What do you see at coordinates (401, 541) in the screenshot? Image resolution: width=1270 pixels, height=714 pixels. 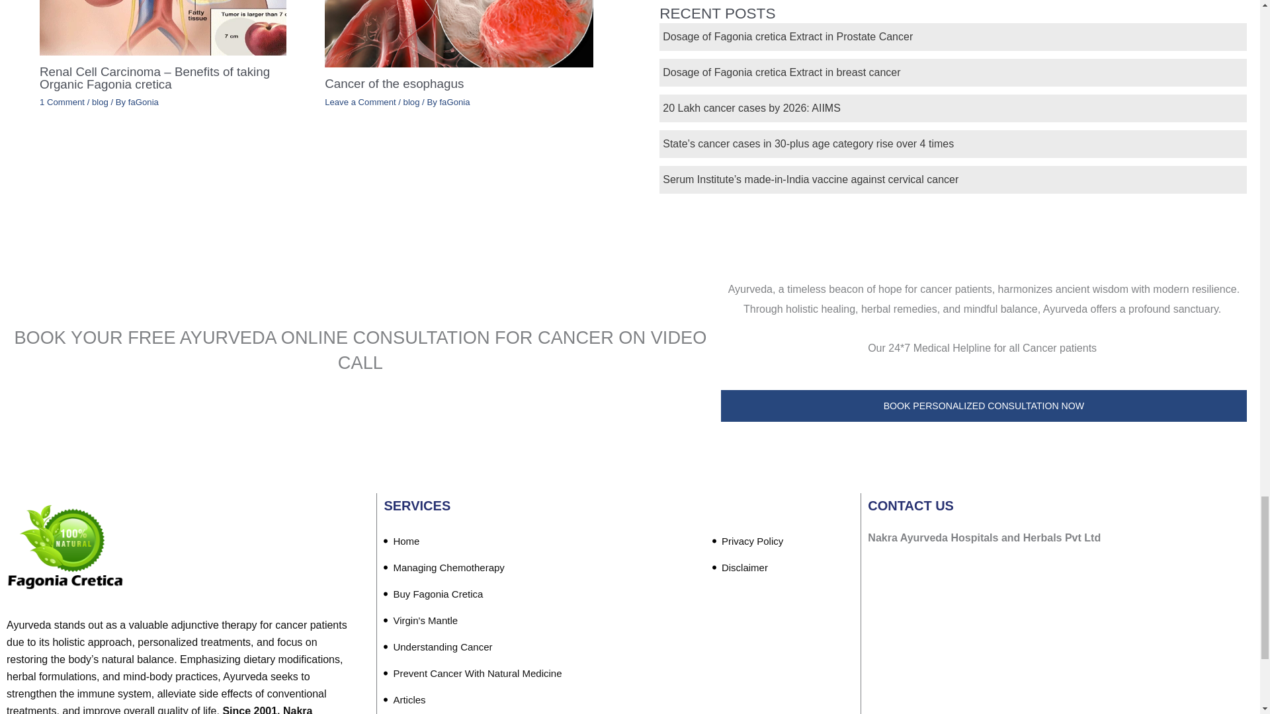 I see `Home` at bounding box center [401, 541].